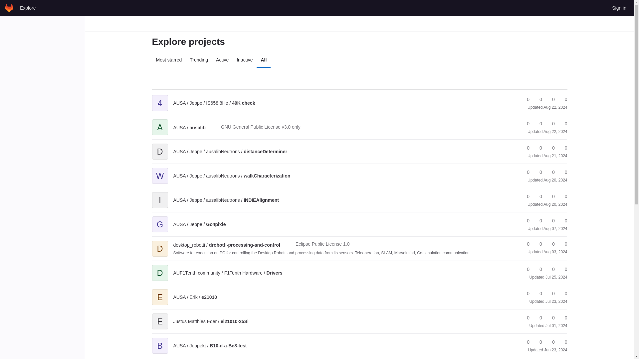 This screenshot has height=359, width=639. Describe the element at coordinates (555, 131) in the screenshot. I see `Aug 22, 2024 11:37am` at that location.